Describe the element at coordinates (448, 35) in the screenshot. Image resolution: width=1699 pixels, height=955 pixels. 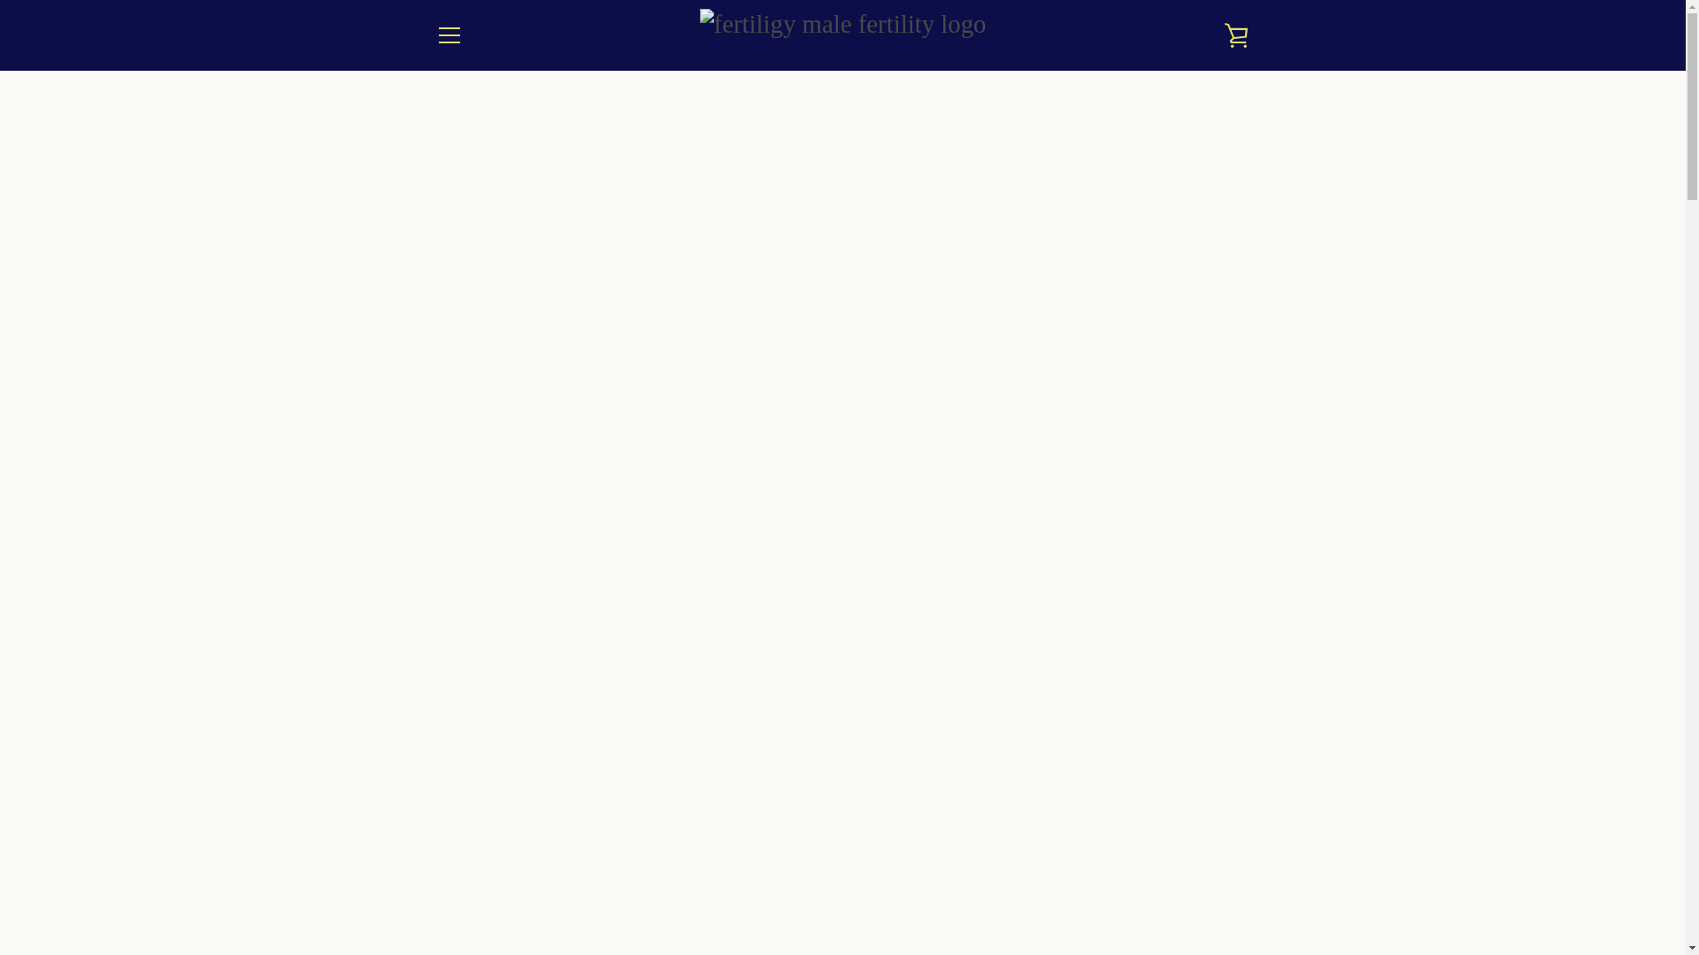
I see `MENU` at that location.